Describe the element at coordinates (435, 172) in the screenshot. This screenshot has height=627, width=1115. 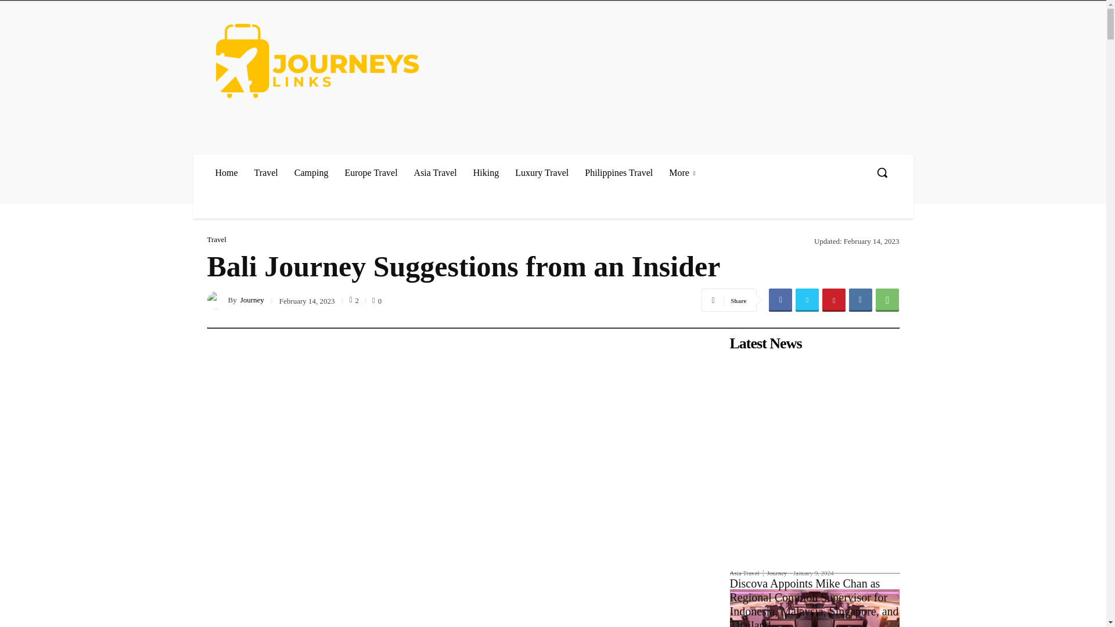
I see `Asia Travel` at that location.